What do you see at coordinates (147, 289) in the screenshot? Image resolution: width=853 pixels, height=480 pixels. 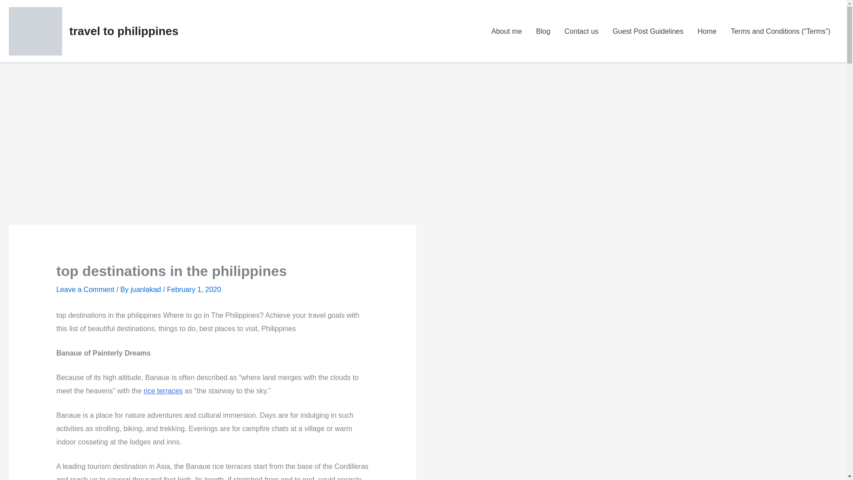 I see `View all posts by juanlakad` at bounding box center [147, 289].